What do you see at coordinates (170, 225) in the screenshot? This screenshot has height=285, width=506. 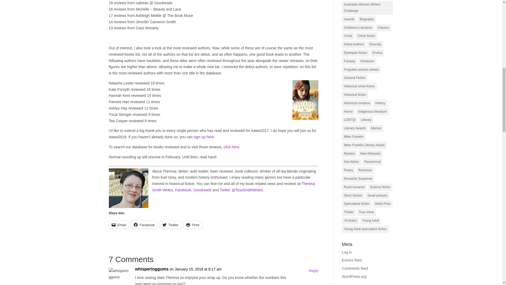 I see `Click to share on Twitter` at bounding box center [170, 225].